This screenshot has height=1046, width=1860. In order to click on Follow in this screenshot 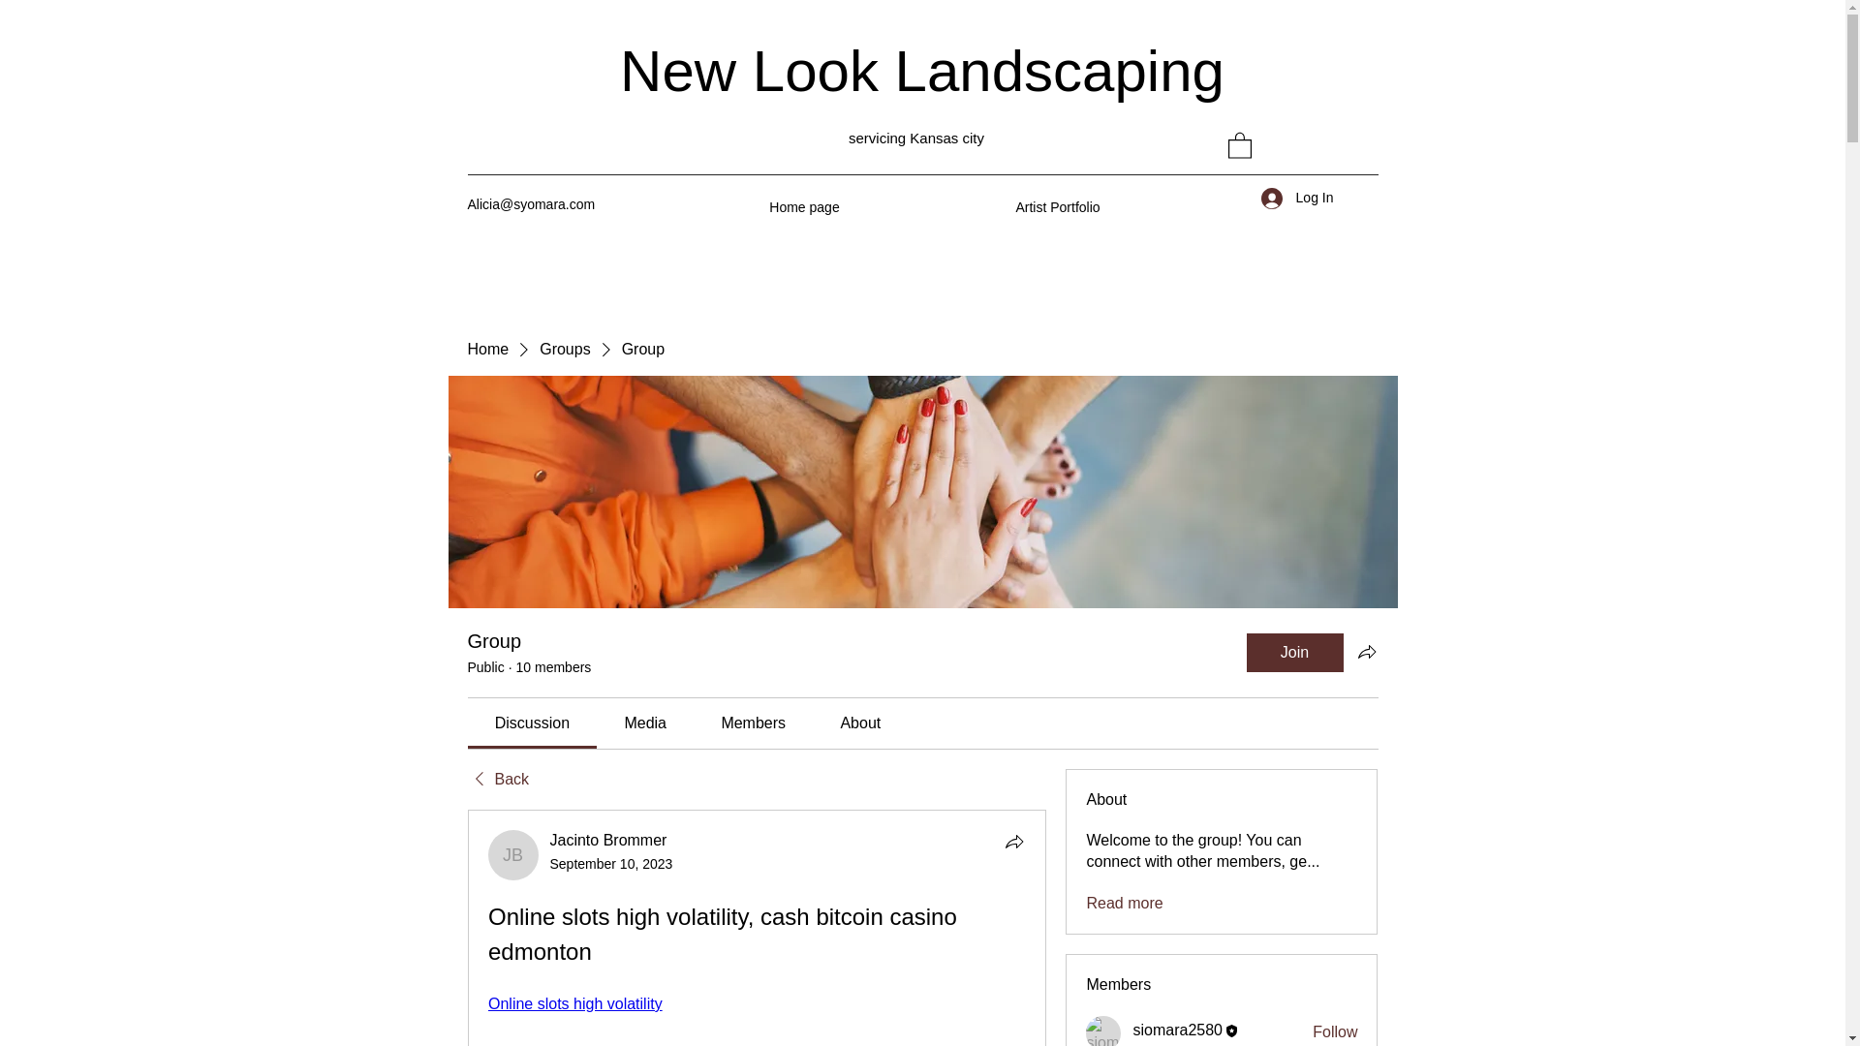, I will do `click(1335, 1032)`.